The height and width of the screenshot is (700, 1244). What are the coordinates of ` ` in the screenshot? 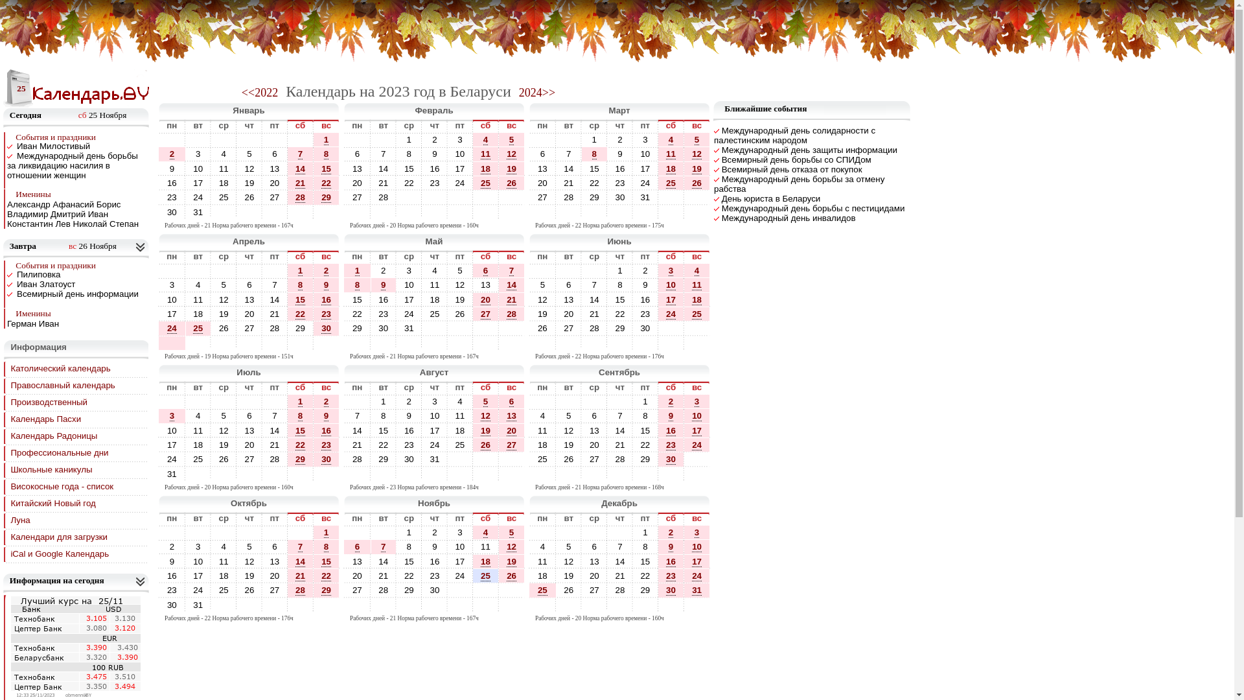 It's located at (198, 271).